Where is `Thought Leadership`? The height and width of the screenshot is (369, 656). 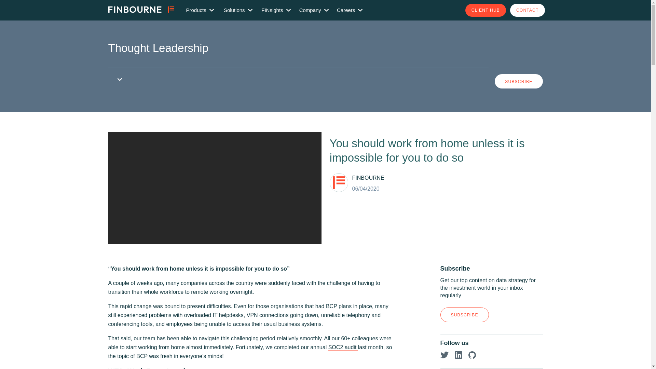 Thought Leadership is located at coordinates (158, 48).